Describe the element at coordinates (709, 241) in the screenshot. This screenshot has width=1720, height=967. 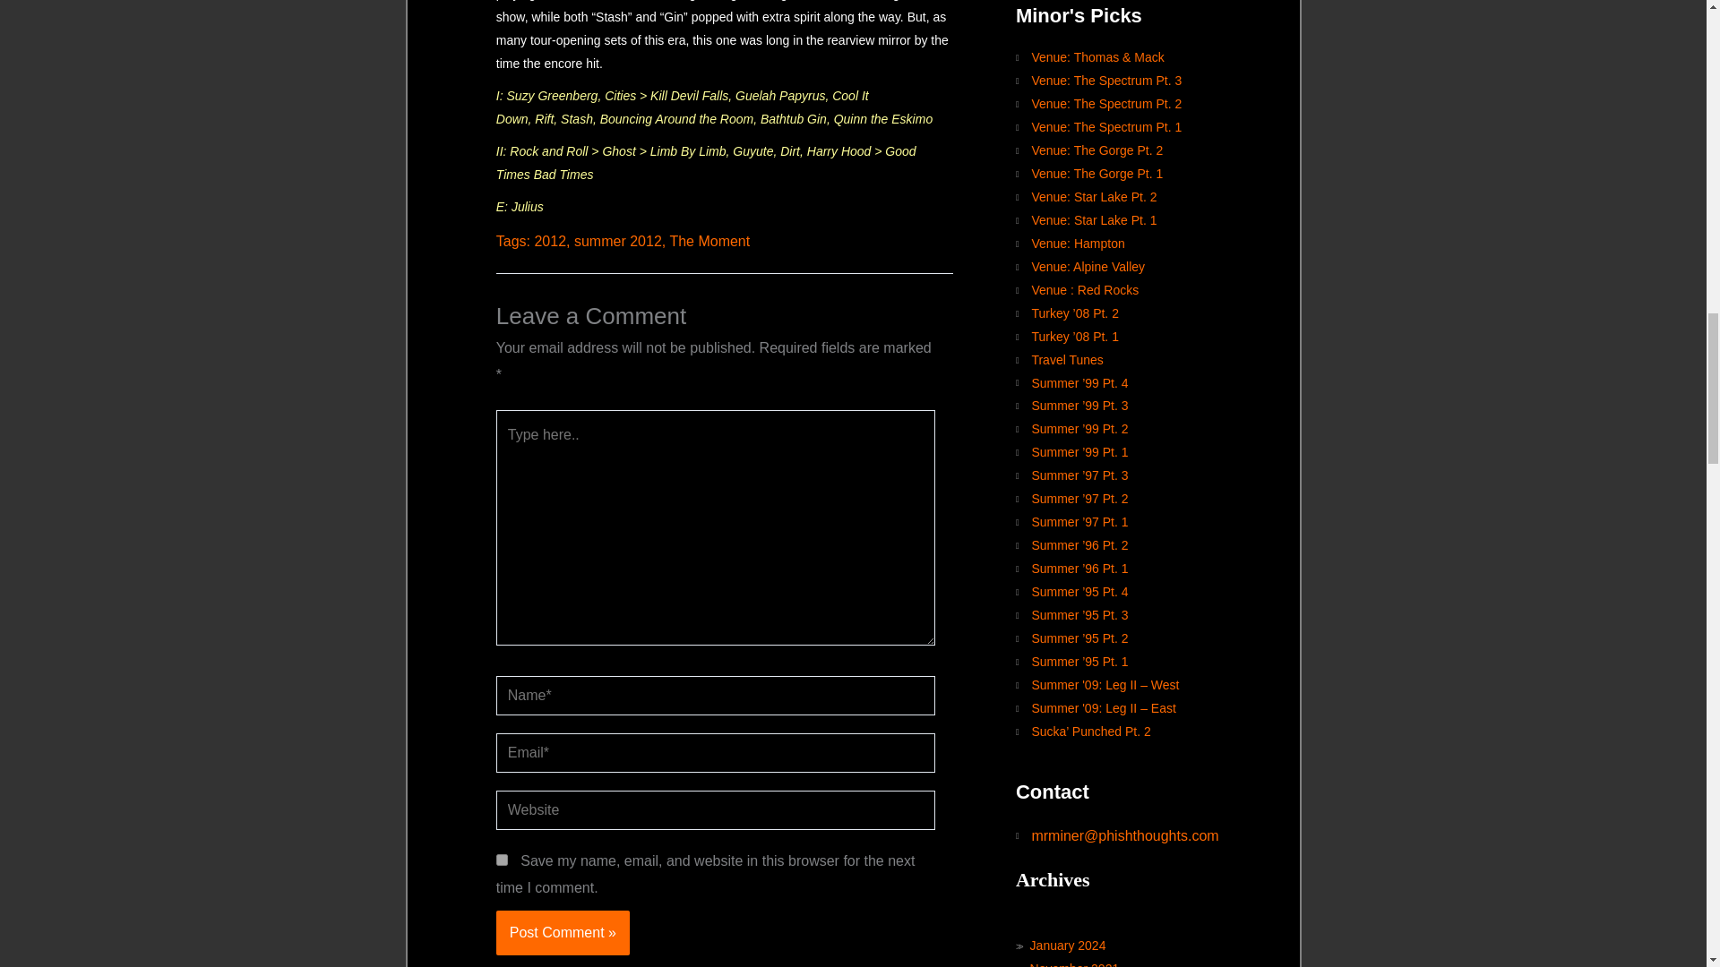
I see `The Moment` at that location.